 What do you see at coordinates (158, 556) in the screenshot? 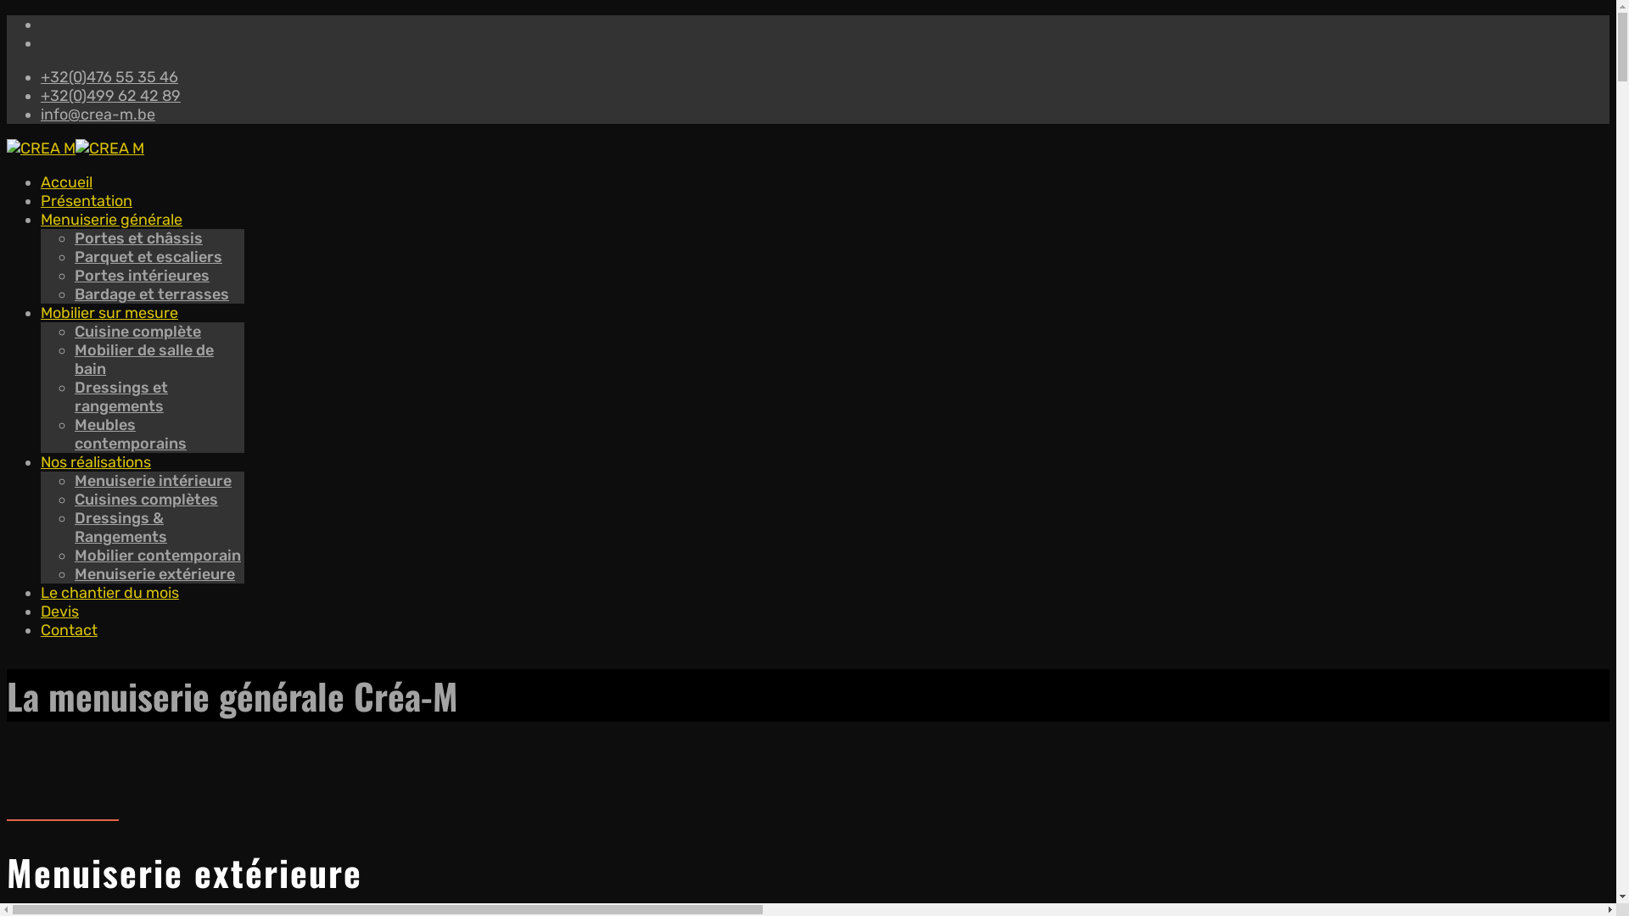
I see `Mobilier contemporain` at bounding box center [158, 556].